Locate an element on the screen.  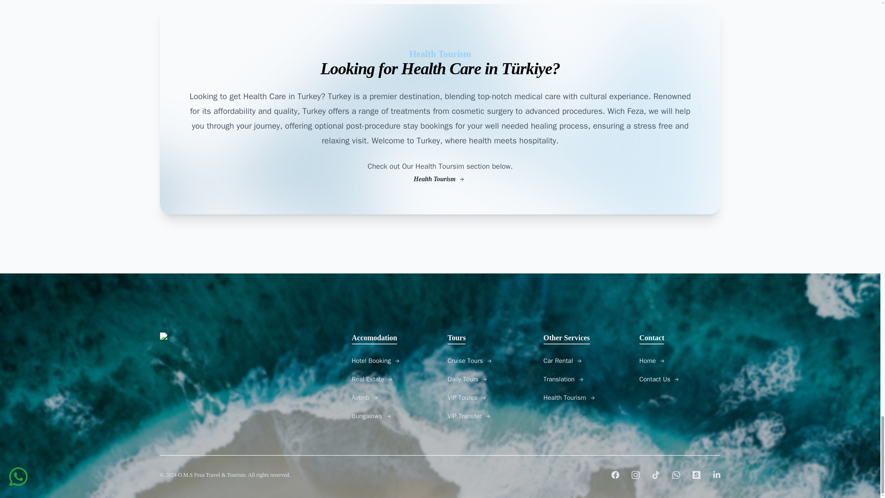
Health Tourism is located at coordinates (440, 179).